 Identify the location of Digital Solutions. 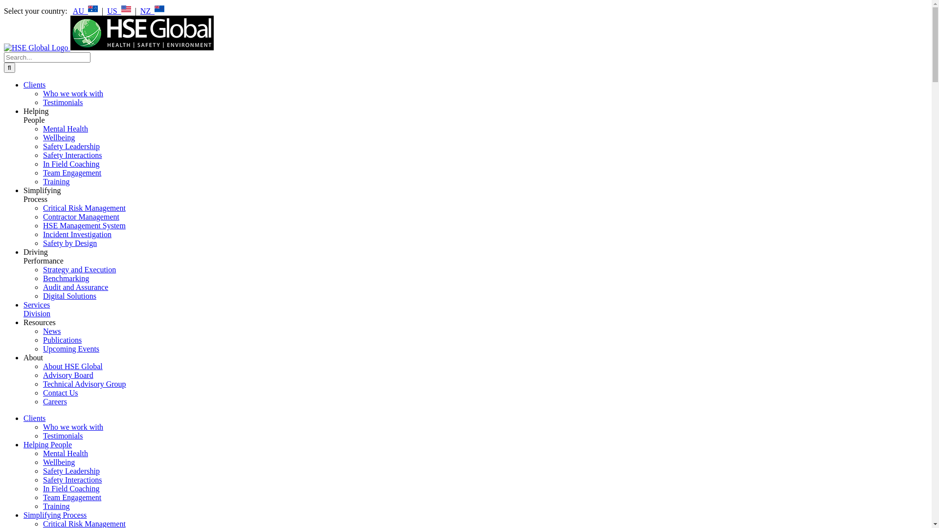
(69, 296).